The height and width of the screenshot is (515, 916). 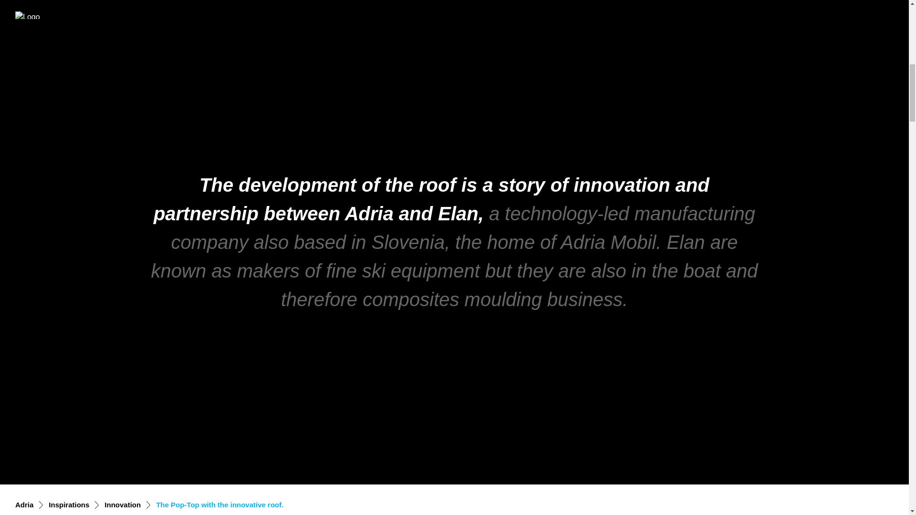 What do you see at coordinates (122, 505) in the screenshot?
I see `Innovation` at bounding box center [122, 505].